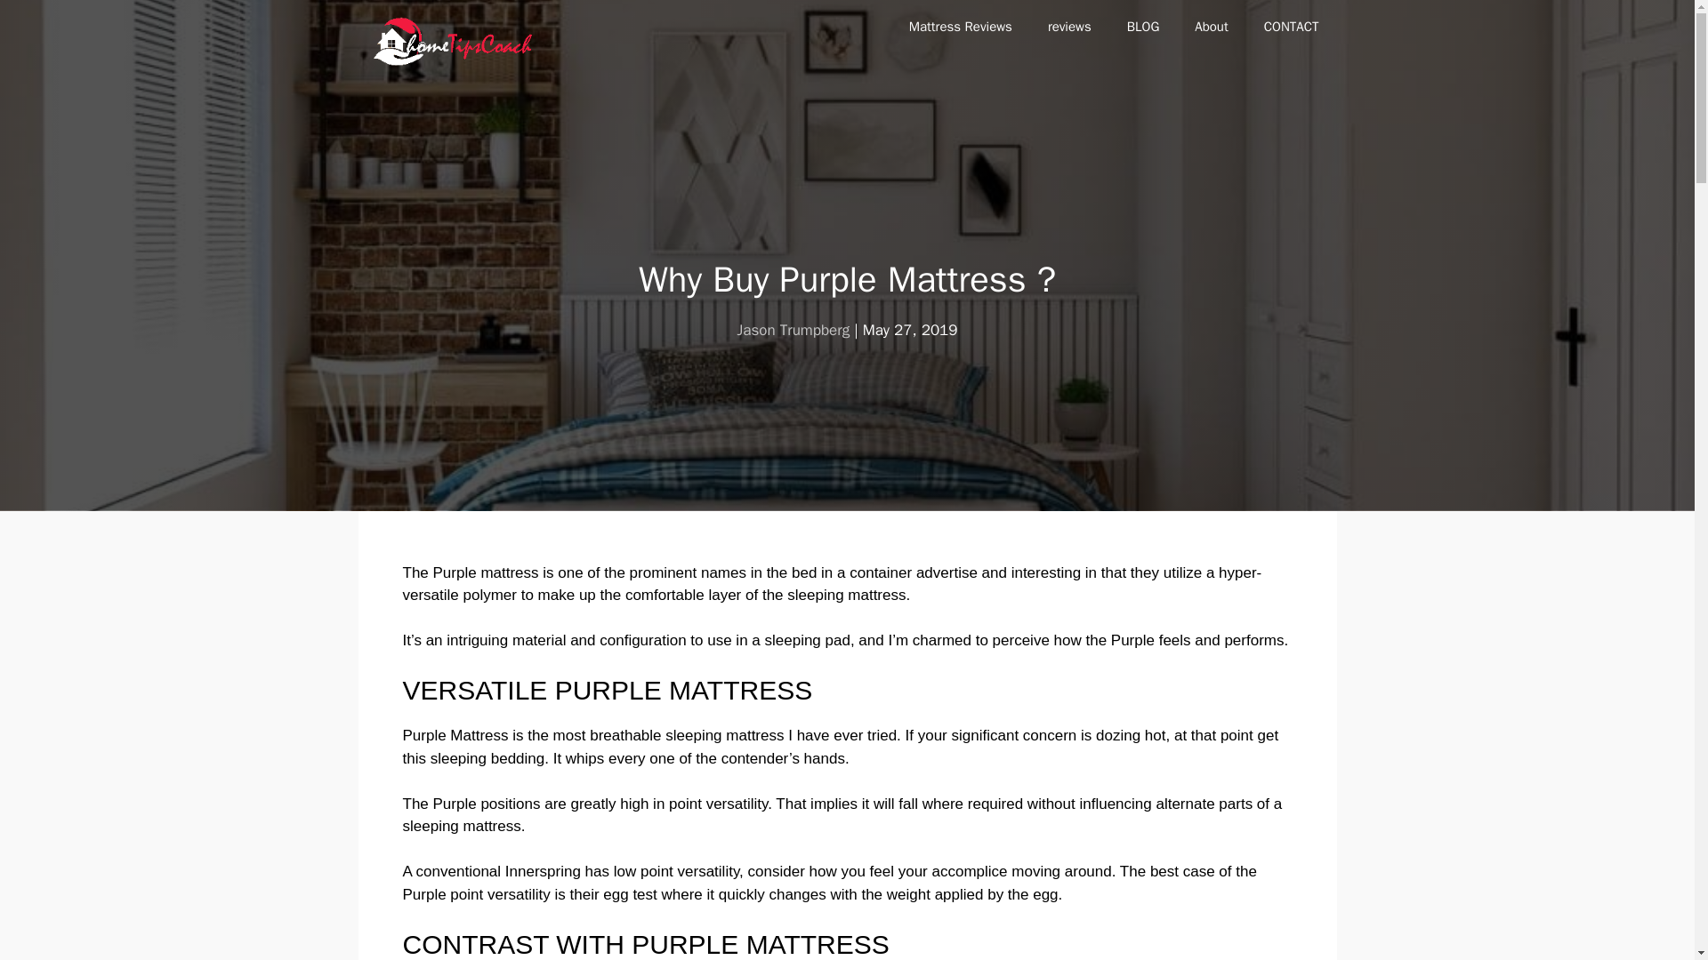  What do you see at coordinates (457, 41) in the screenshot?
I see `Home Tips Coach` at bounding box center [457, 41].